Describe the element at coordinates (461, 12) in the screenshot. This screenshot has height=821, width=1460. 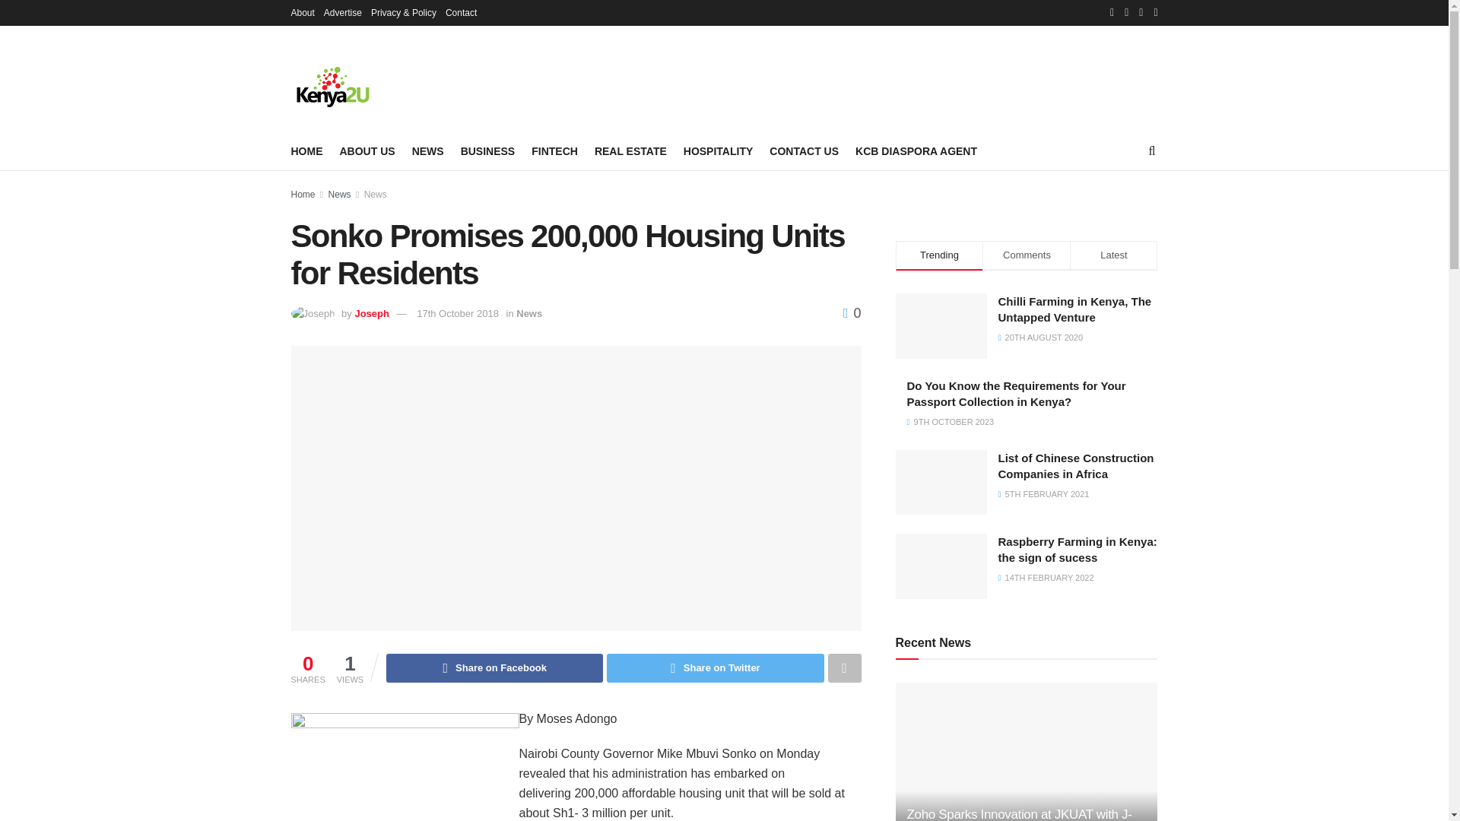
I see `Contact` at that location.